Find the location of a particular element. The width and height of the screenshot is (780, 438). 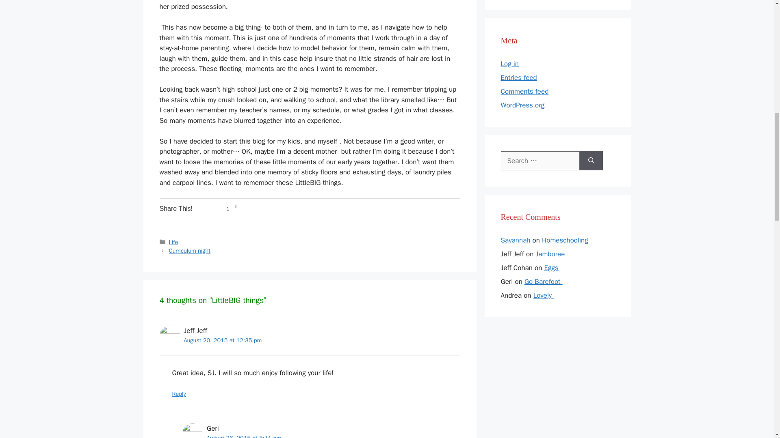

August 20, 2015 at 12:35 pm is located at coordinates (222, 340).